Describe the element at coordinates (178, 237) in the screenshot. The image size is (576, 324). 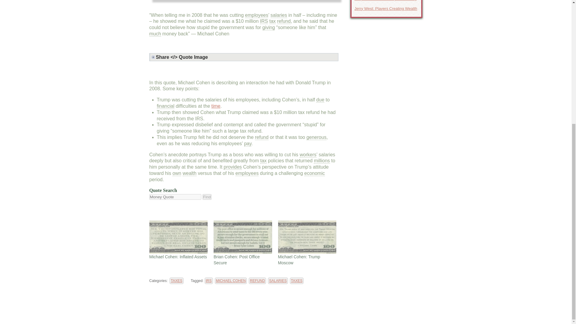
I see `Michael Cohen: Inflated Assets` at that location.